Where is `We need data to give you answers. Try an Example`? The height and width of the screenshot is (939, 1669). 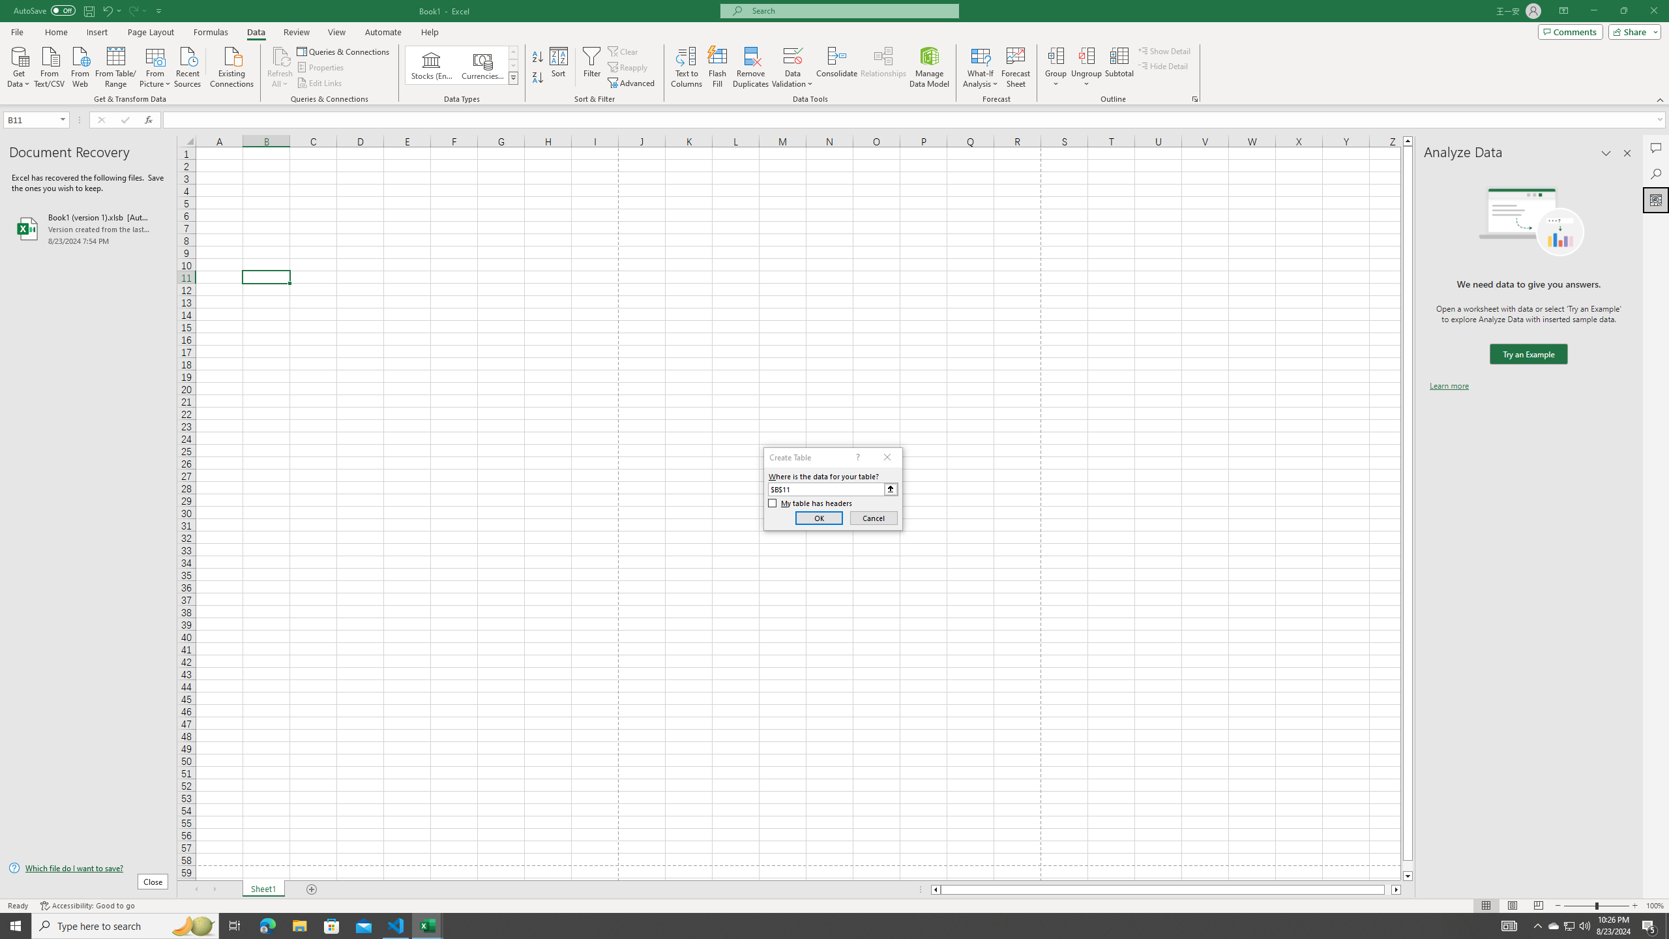 We need data to give you answers. Try an Example is located at coordinates (1528, 355).